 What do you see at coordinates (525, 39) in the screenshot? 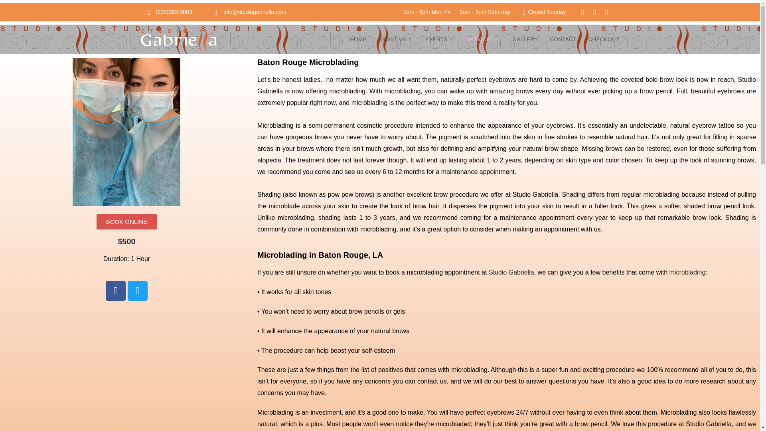
I see `GALLERY` at bounding box center [525, 39].